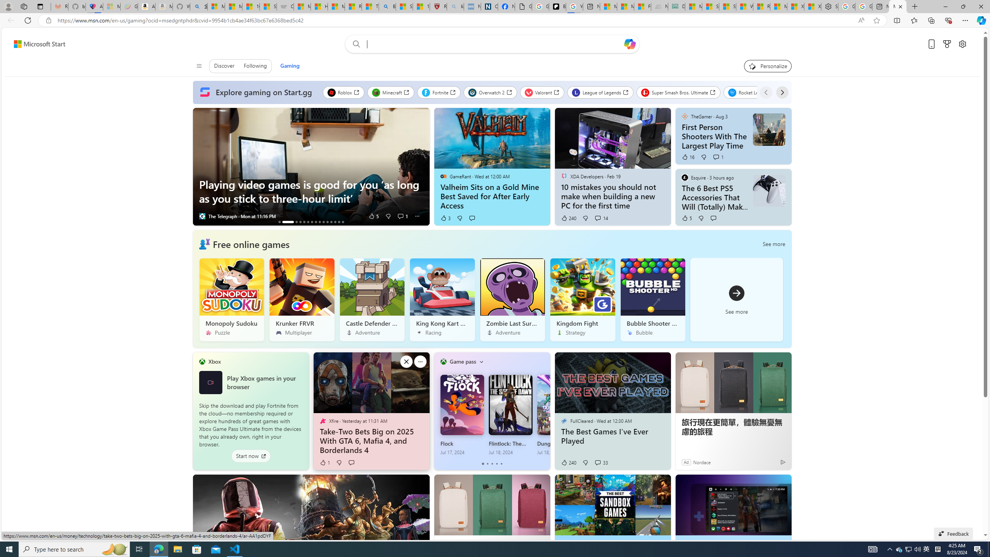 The height and width of the screenshot is (557, 990). Describe the element at coordinates (354, 44) in the screenshot. I see `Web search` at that location.